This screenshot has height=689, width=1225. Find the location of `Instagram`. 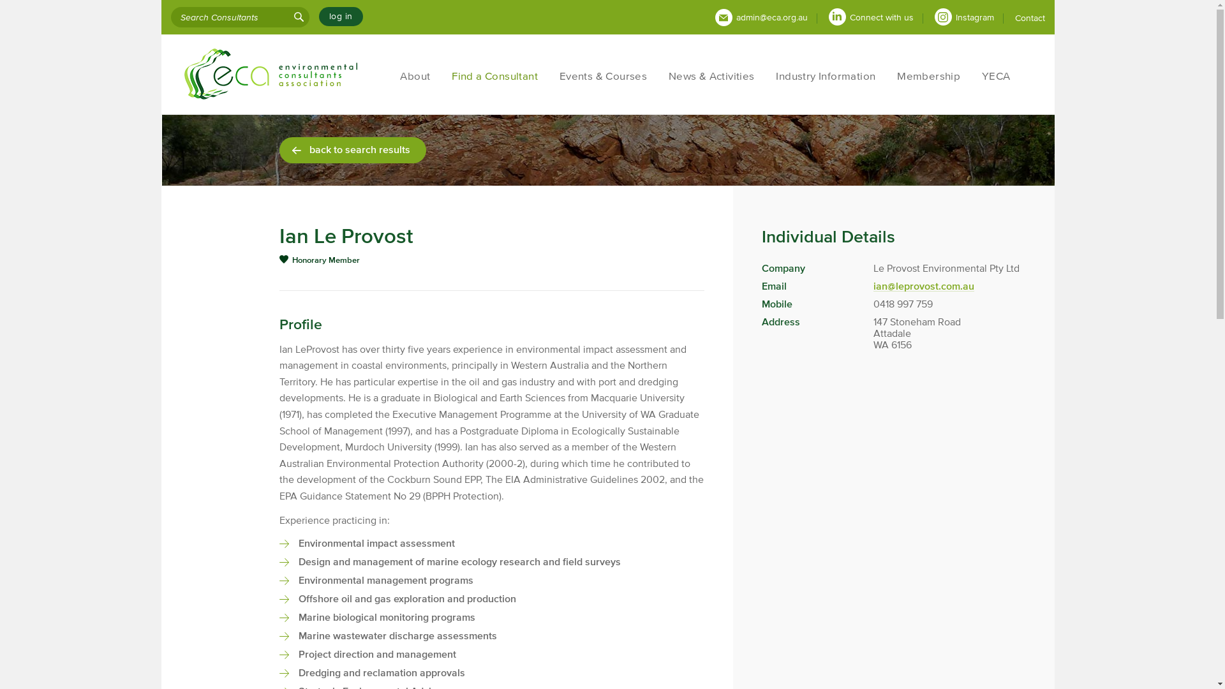

Instagram is located at coordinates (973, 18).